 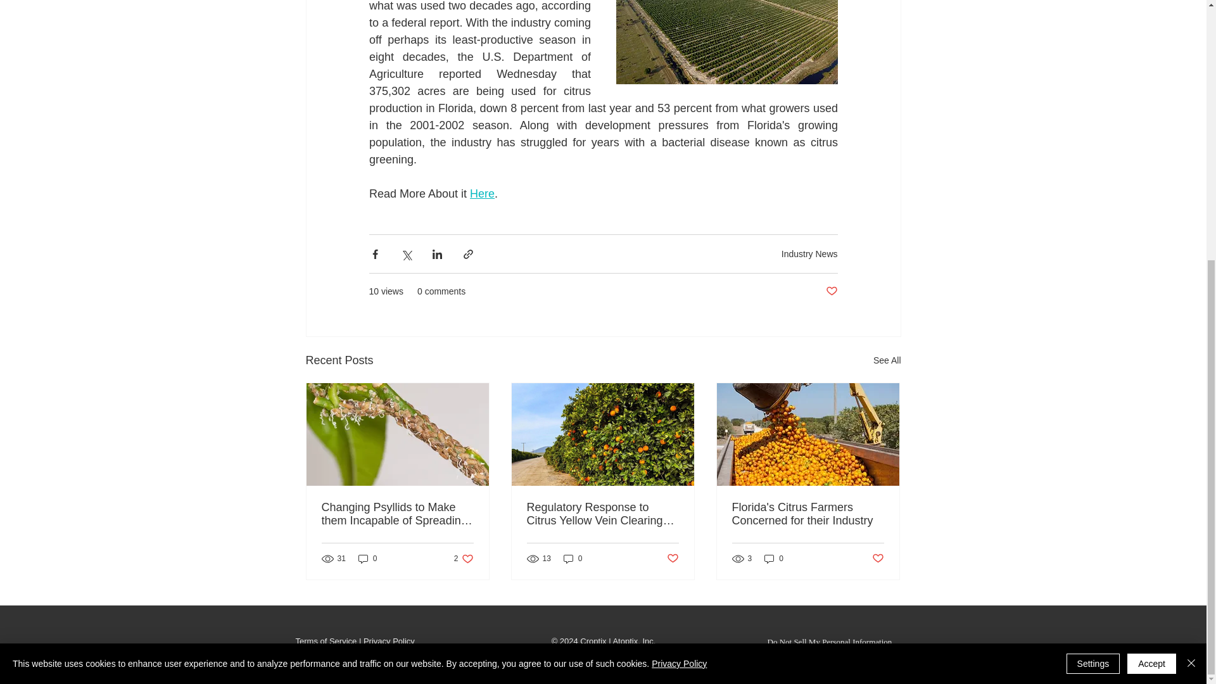 What do you see at coordinates (367, 559) in the screenshot?
I see `0` at bounding box center [367, 559].